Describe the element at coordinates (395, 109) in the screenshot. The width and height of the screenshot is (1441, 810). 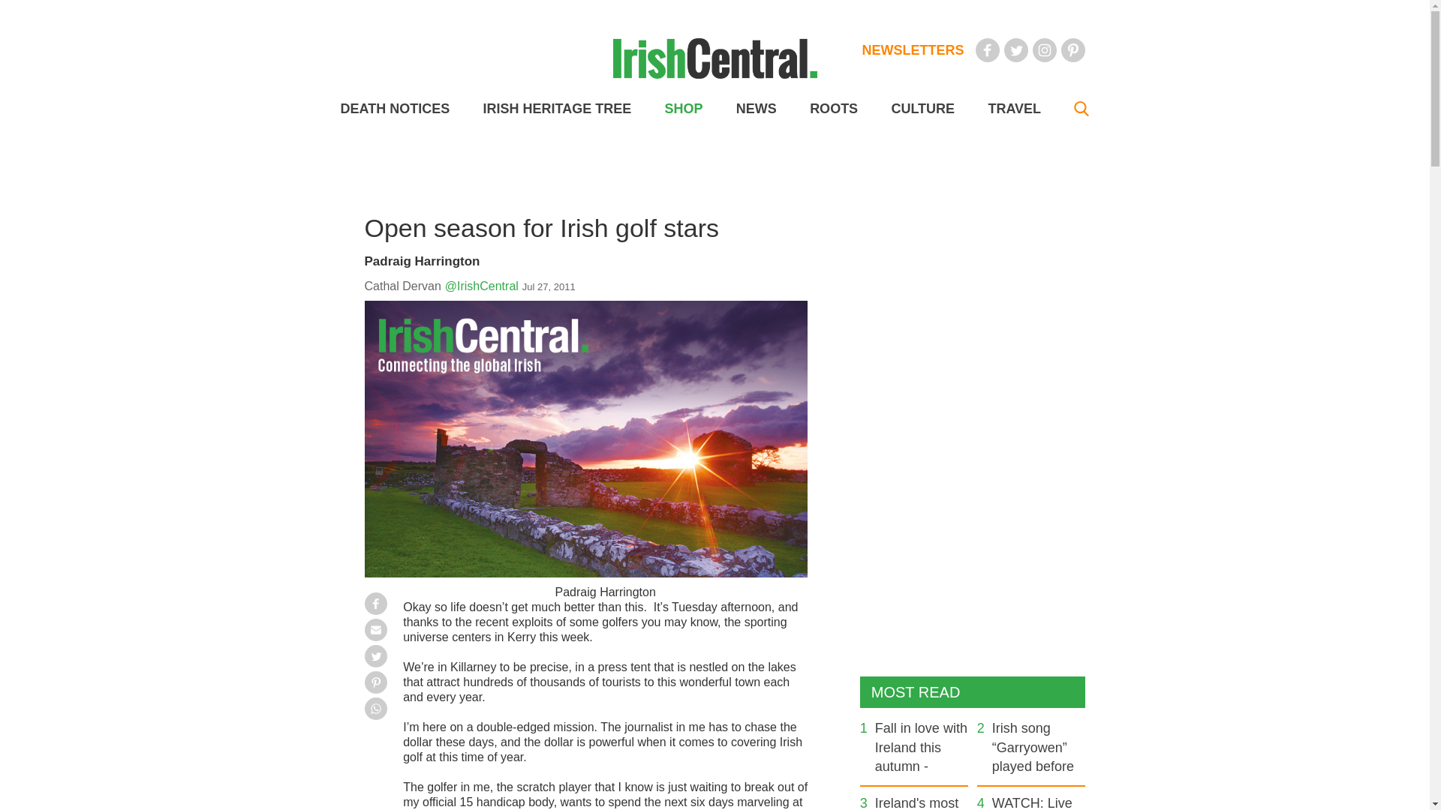
I see `DEATH NOTICES` at that location.